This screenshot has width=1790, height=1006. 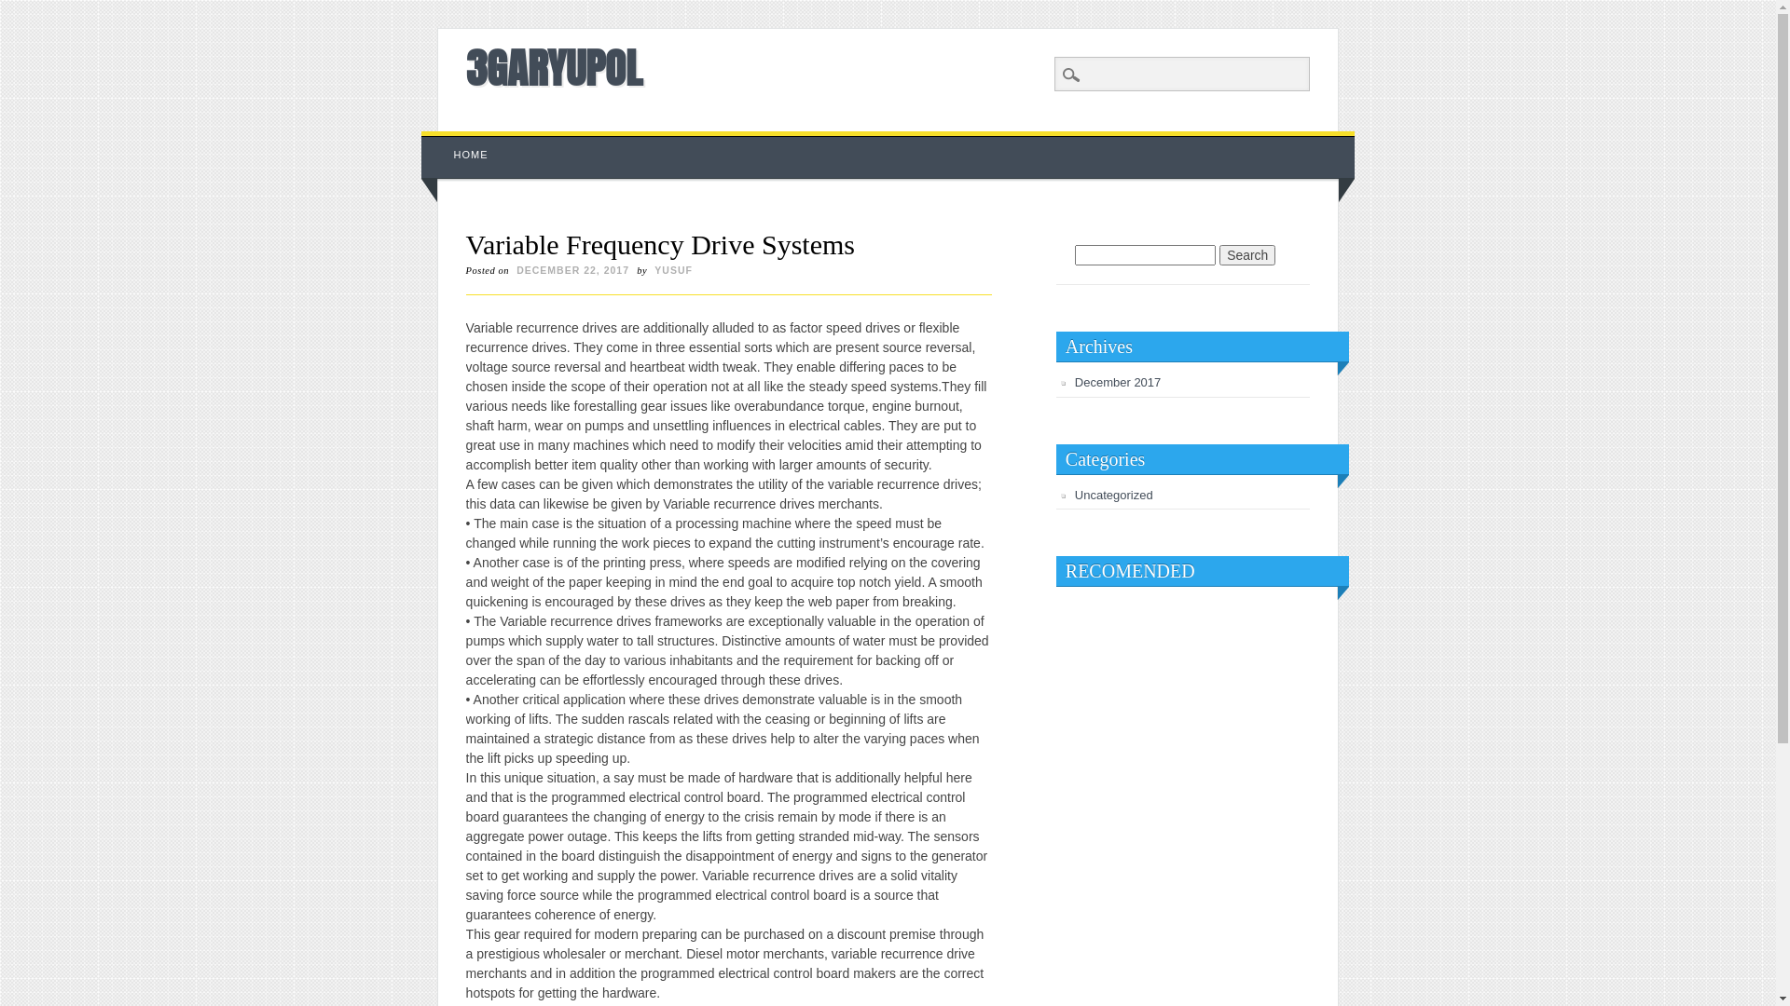 What do you see at coordinates (673, 270) in the screenshot?
I see `YUSUF` at bounding box center [673, 270].